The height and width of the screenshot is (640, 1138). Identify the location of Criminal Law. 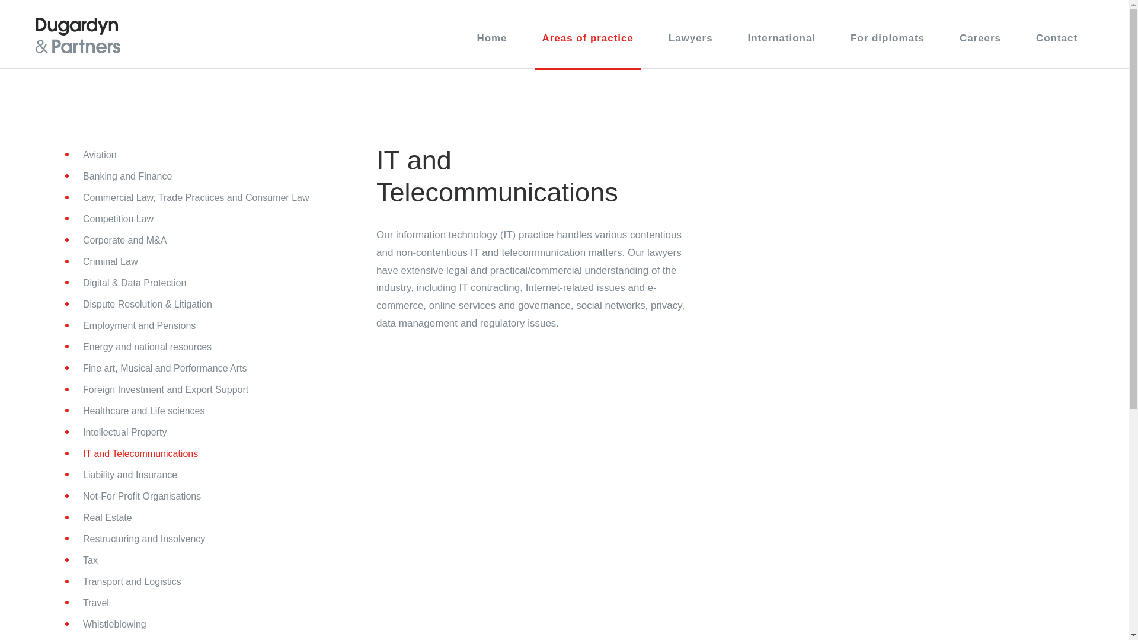
(103, 262).